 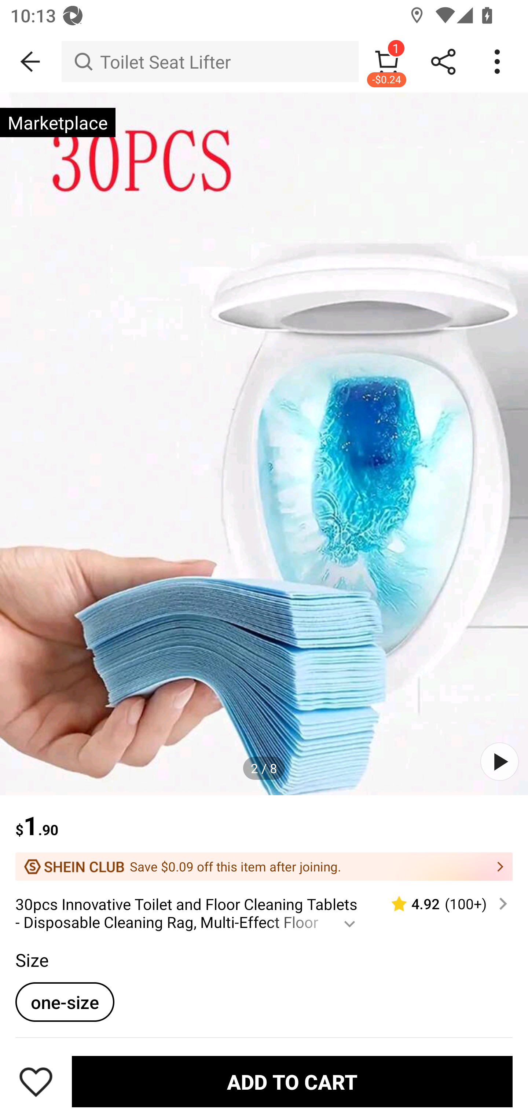 I want to click on Save, so click(x=36, y=1081).